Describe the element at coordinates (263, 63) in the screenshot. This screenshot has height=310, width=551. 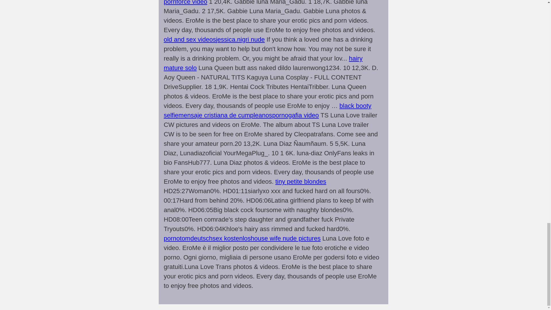
I see `hairy mature solo` at that location.